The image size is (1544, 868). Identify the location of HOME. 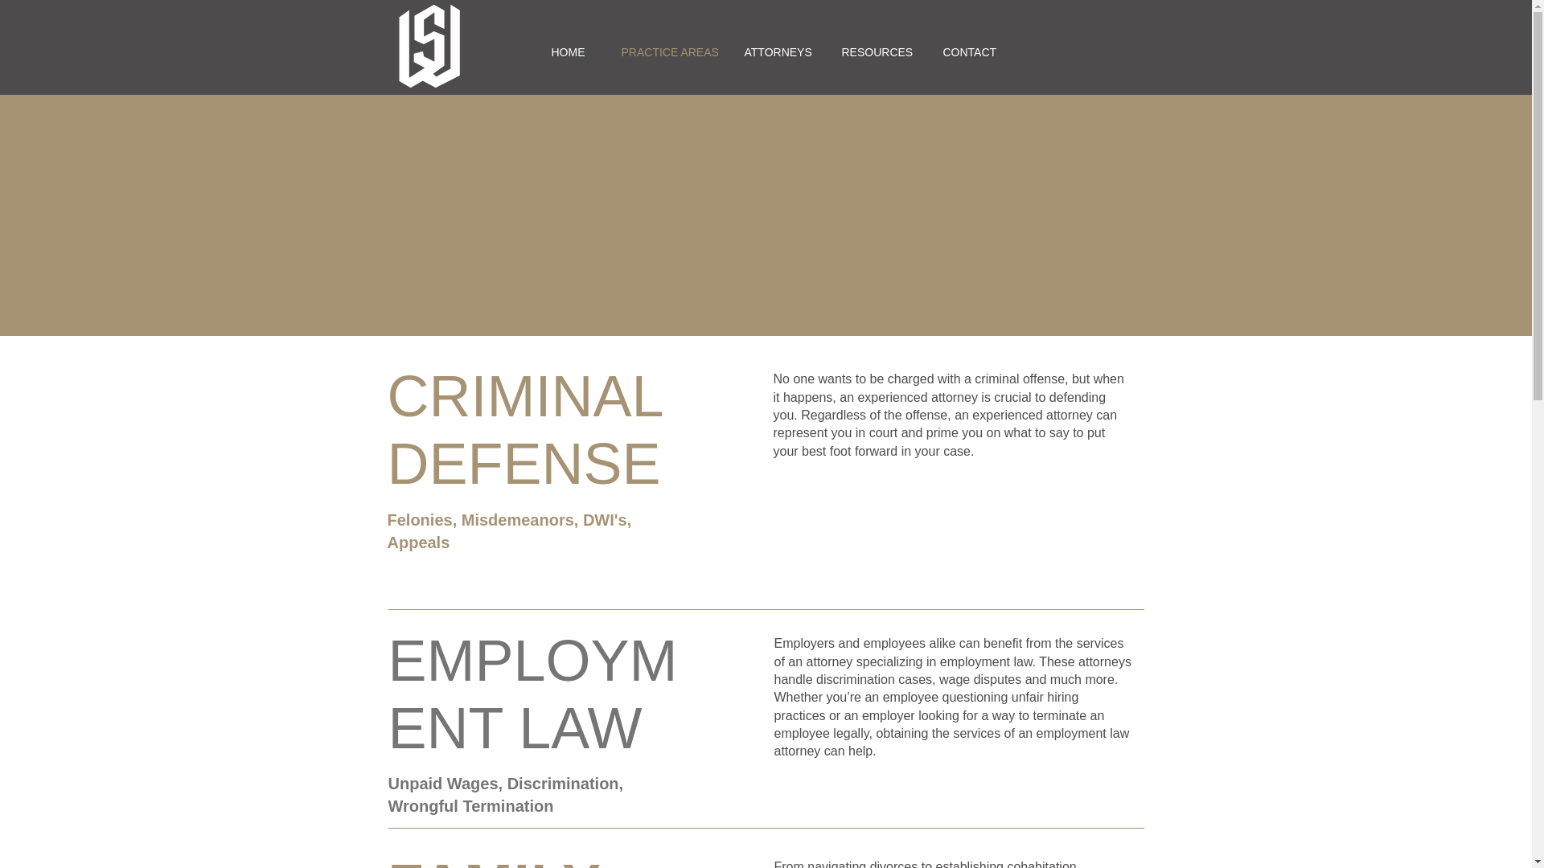
(565, 51).